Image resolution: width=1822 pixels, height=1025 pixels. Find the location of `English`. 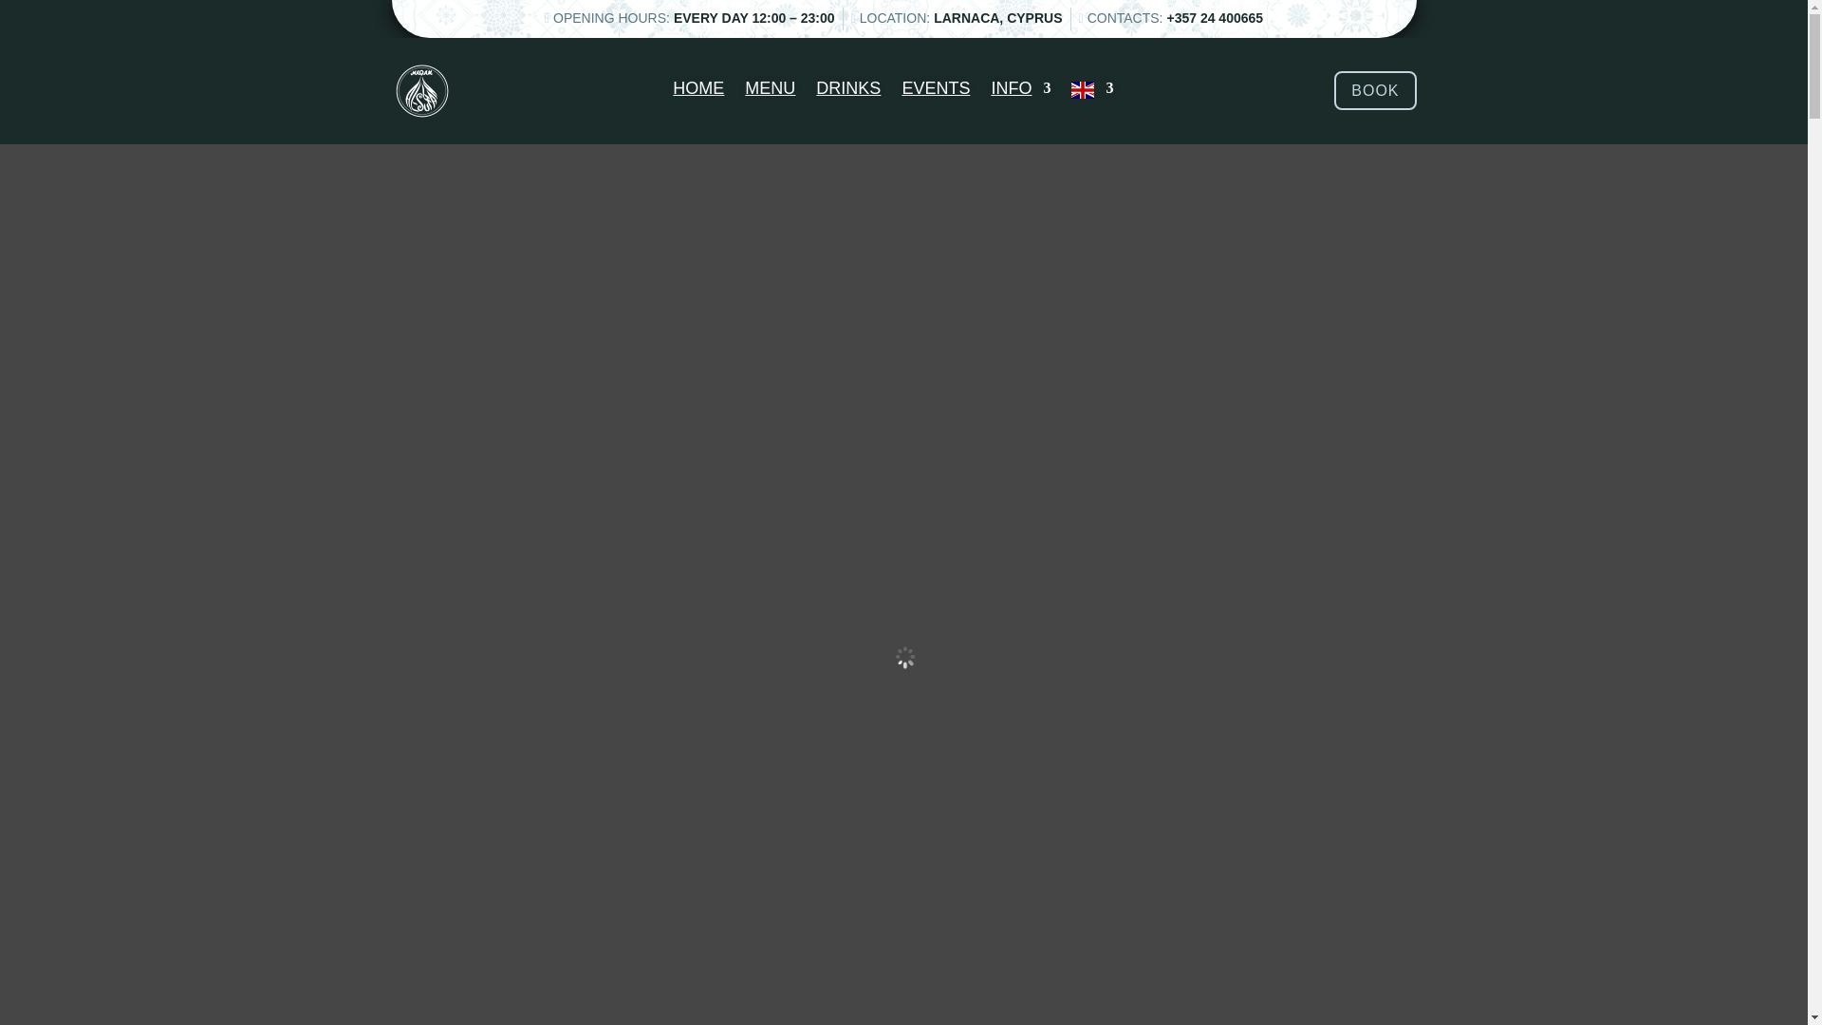

English is located at coordinates (1091, 95).